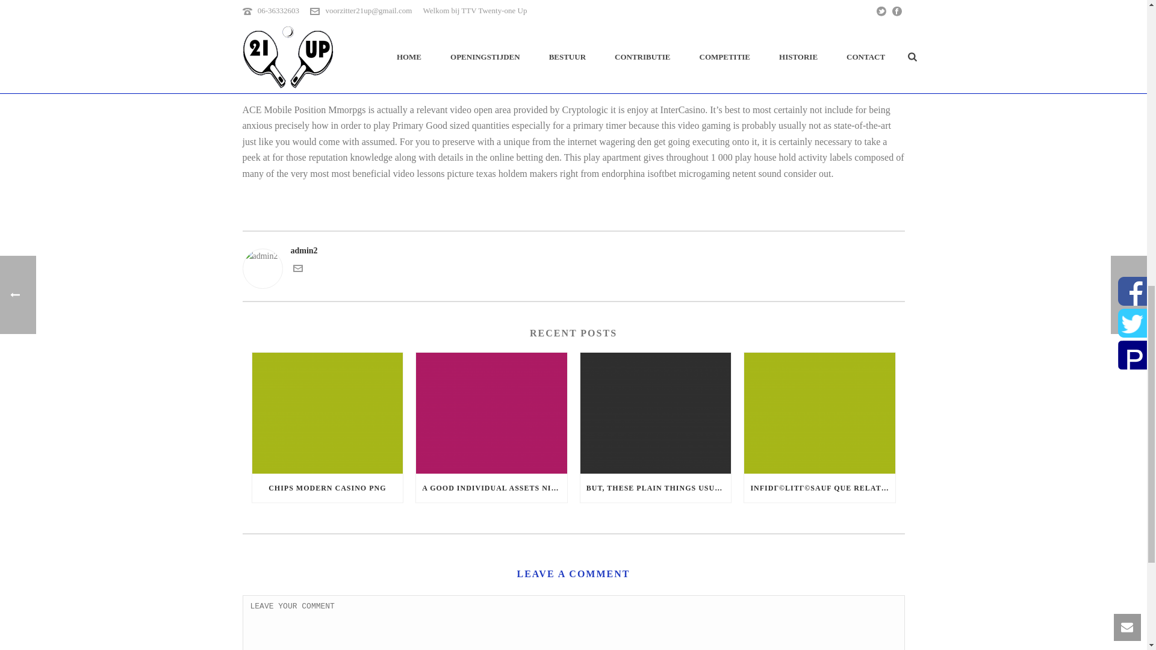  Describe the element at coordinates (573, 250) in the screenshot. I see `admin2` at that location.